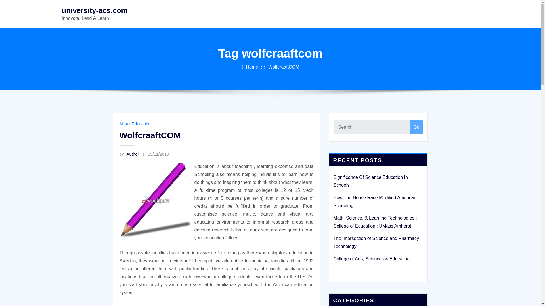 This screenshot has height=306, width=545. Describe the element at coordinates (370, 181) in the screenshot. I see `Significance Of Science Education In Schools` at that location.